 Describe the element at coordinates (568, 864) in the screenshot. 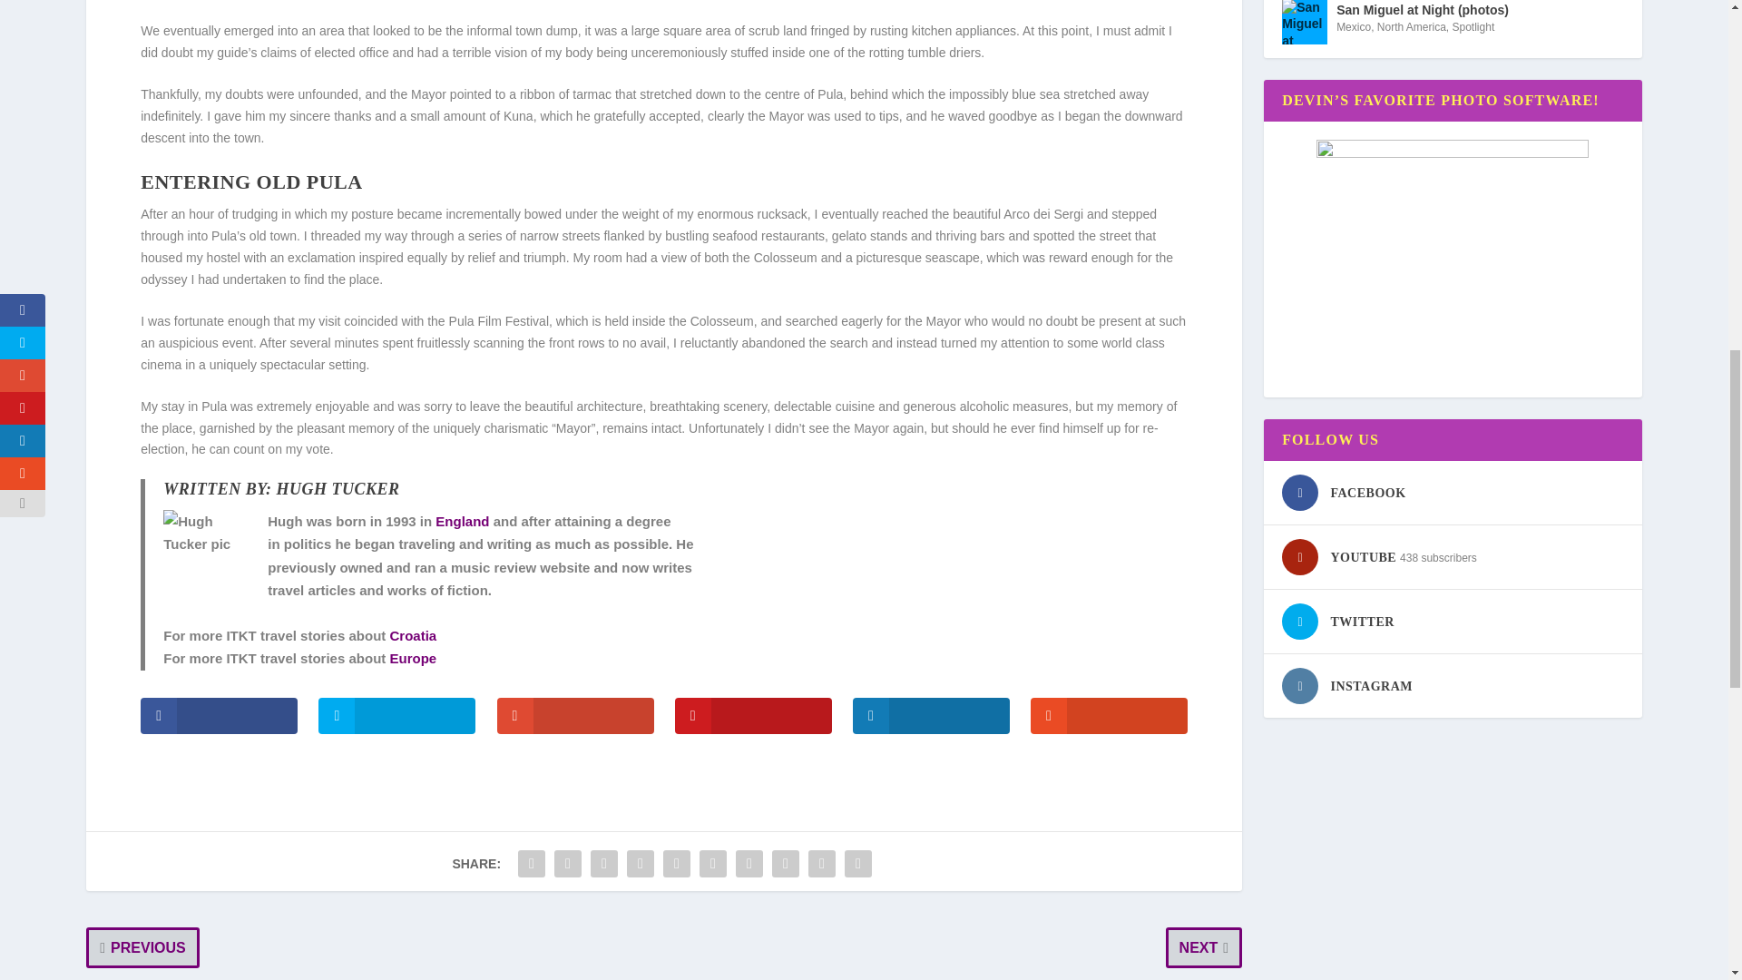

I see `Share "The Mayor of Pula, Croatia" via Twitter` at that location.